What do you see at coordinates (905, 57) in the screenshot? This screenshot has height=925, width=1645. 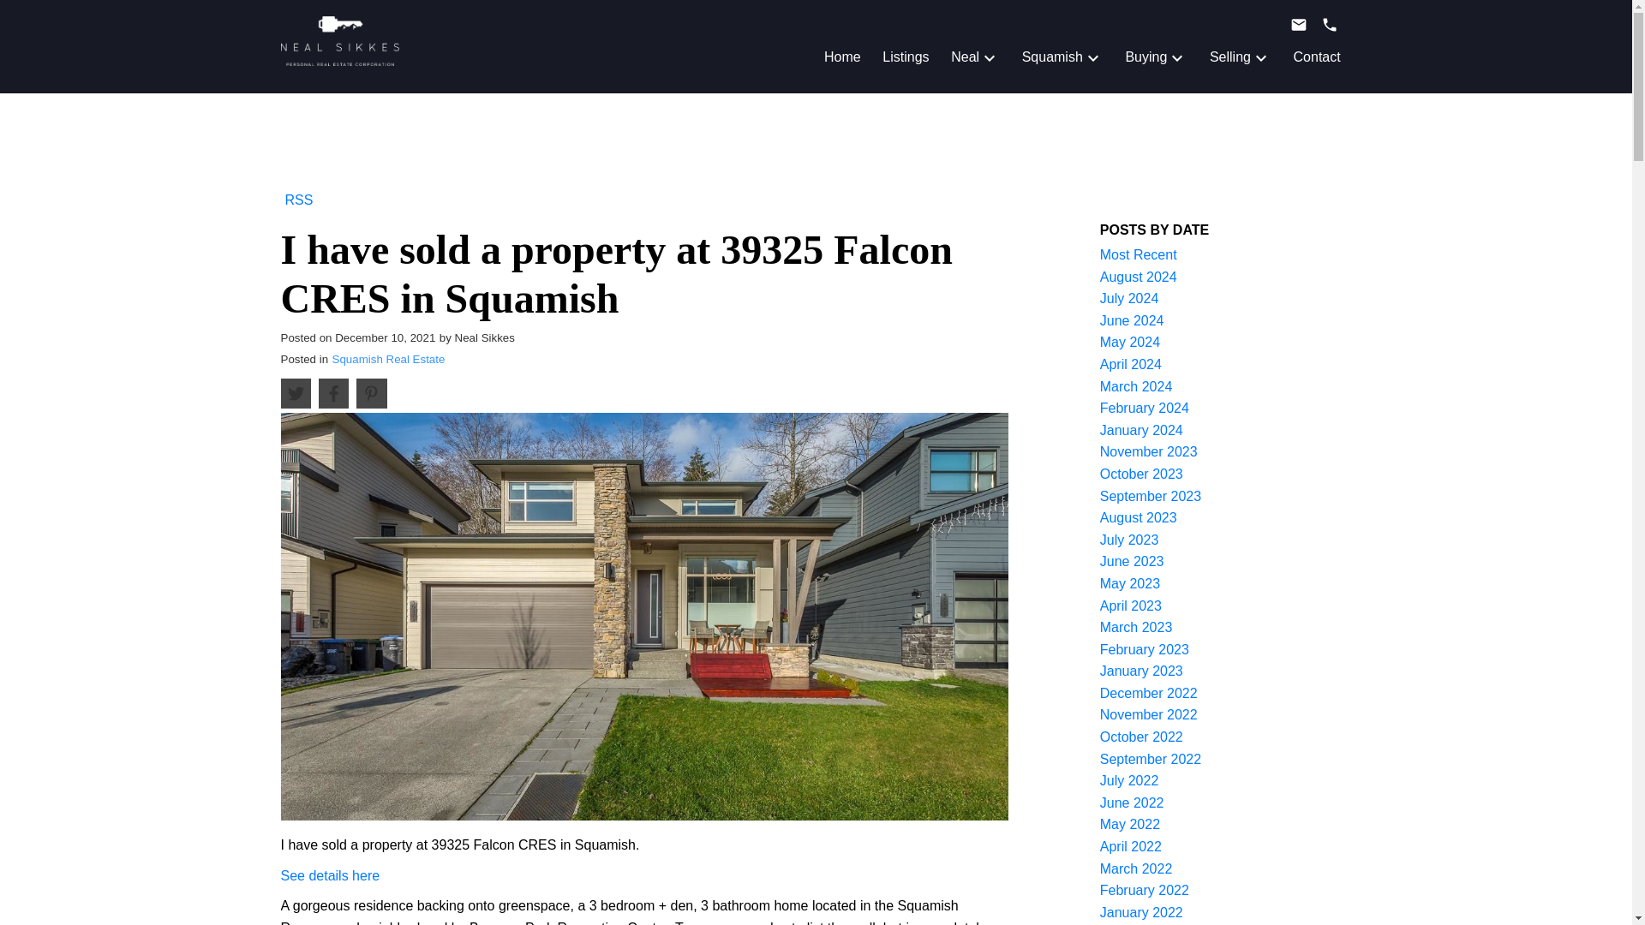 I see `Listings` at bounding box center [905, 57].